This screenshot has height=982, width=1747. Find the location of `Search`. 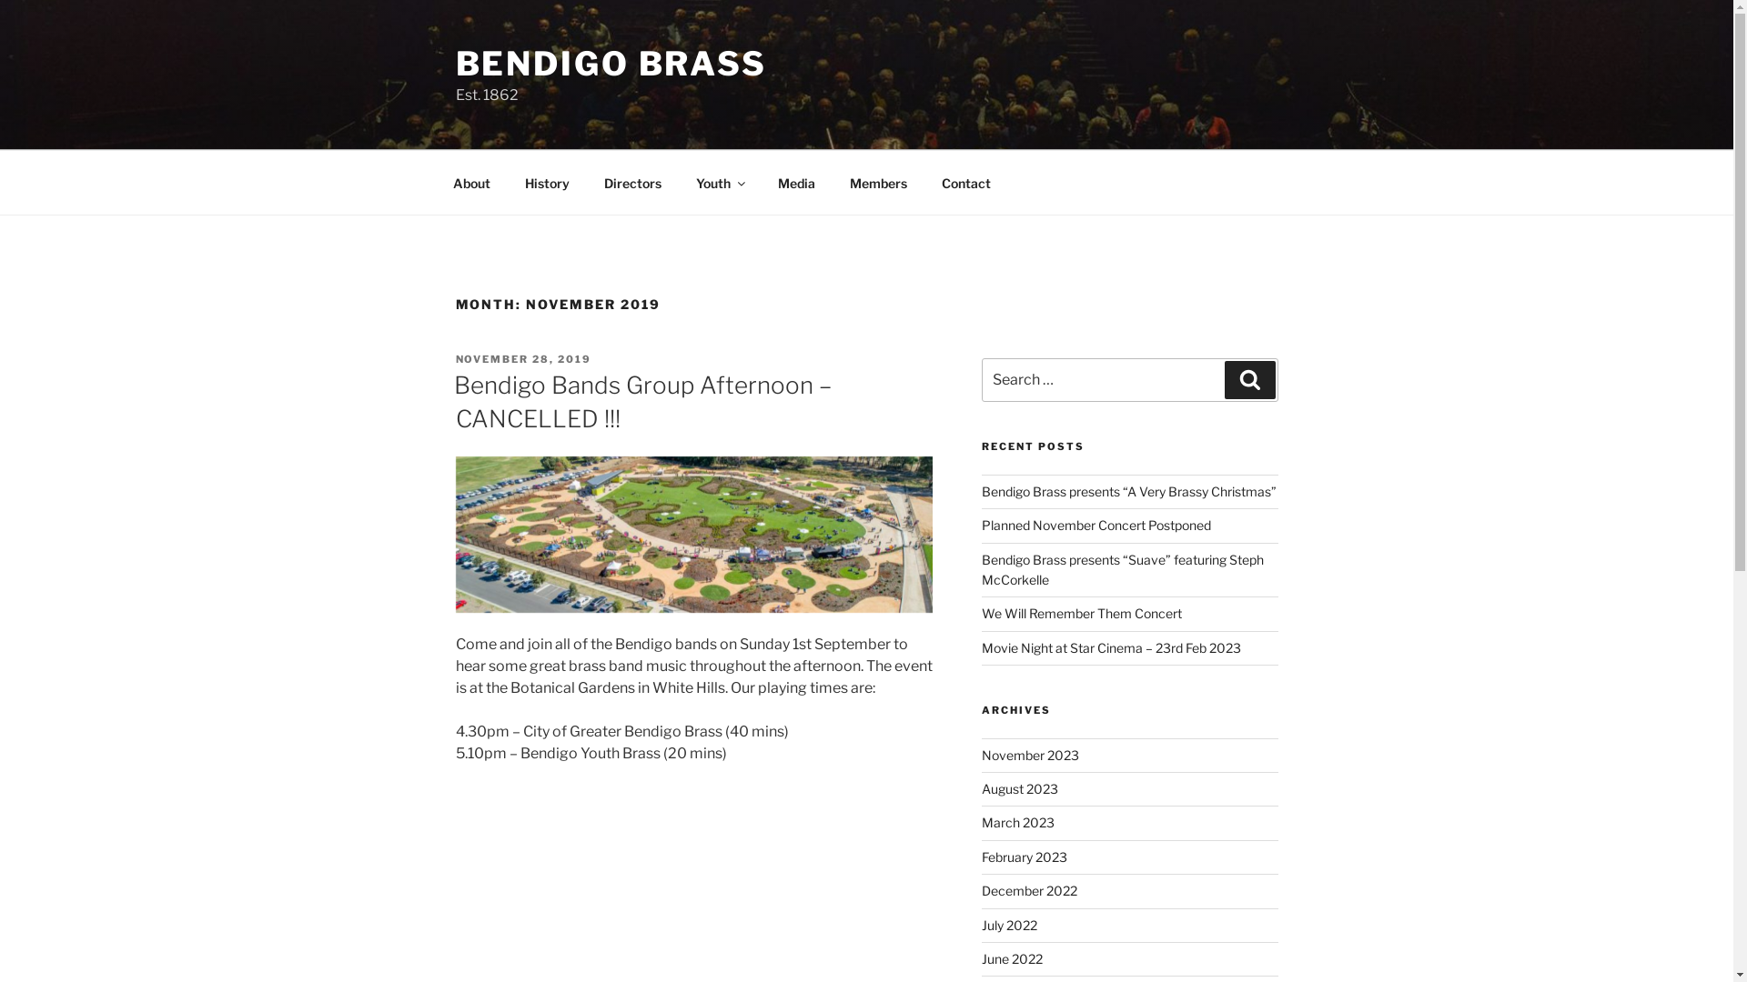

Search is located at coordinates (1250, 380).